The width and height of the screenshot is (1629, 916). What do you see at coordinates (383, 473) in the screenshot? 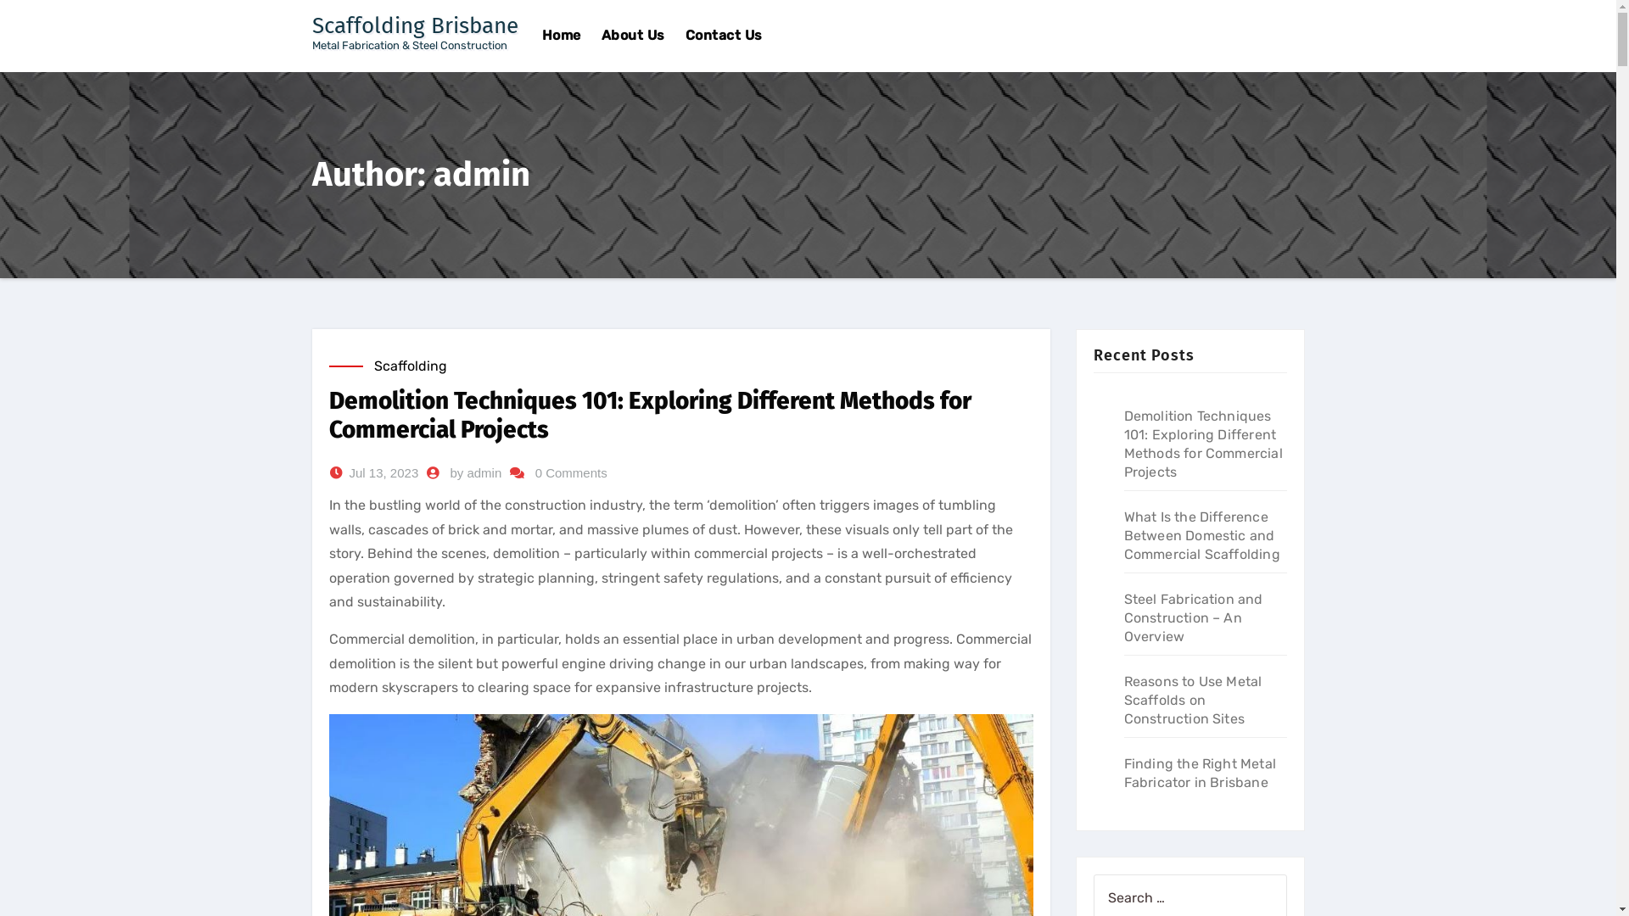
I see `Jul 13, 2023` at bounding box center [383, 473].